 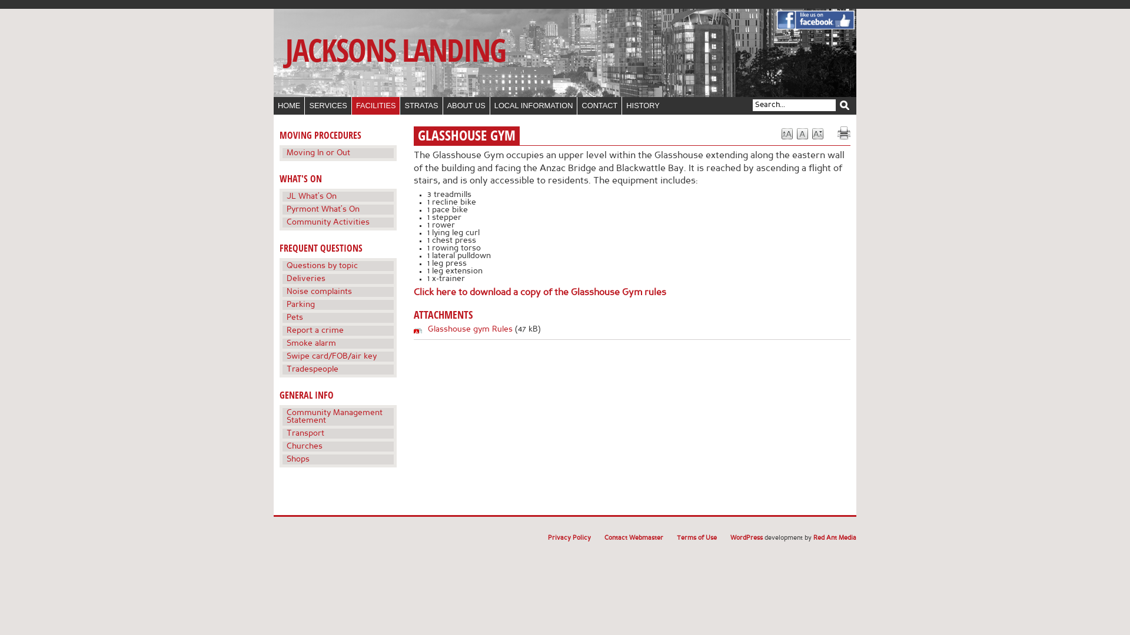 What do you see at coordinates (338, 278) in the screenshot?
I see `Deliveries` at bounding box center [338, 278].